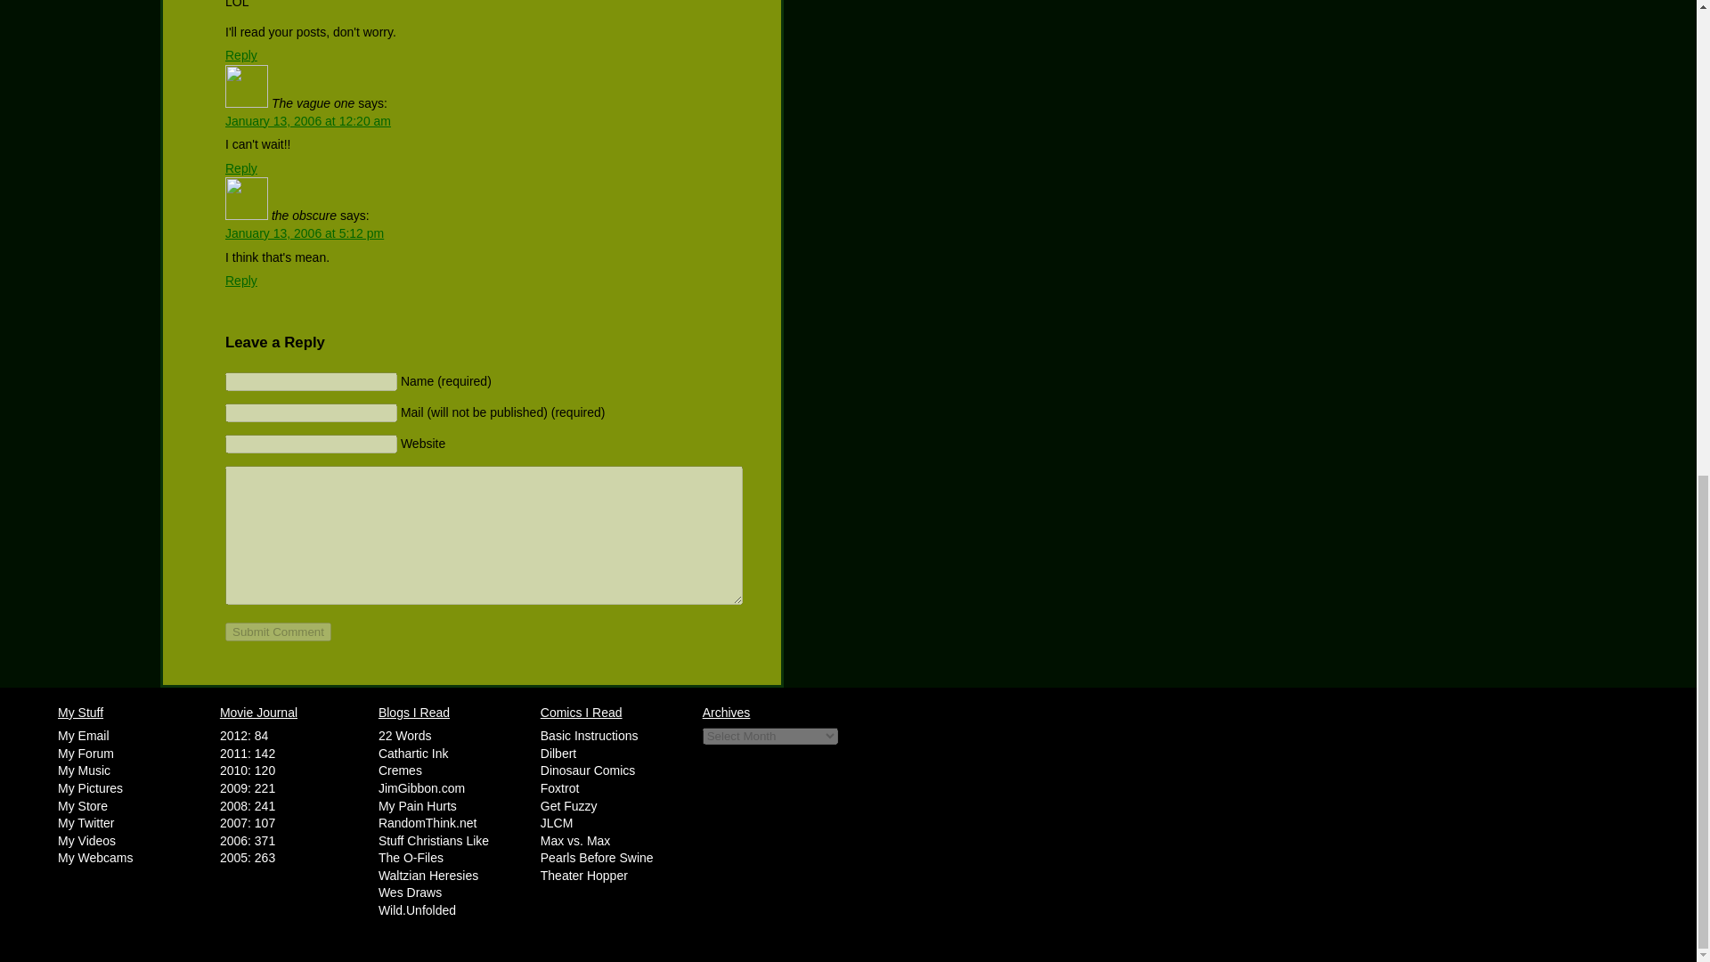 The image size is (1710, 962). I want to click on Reply, so click(241, 280).